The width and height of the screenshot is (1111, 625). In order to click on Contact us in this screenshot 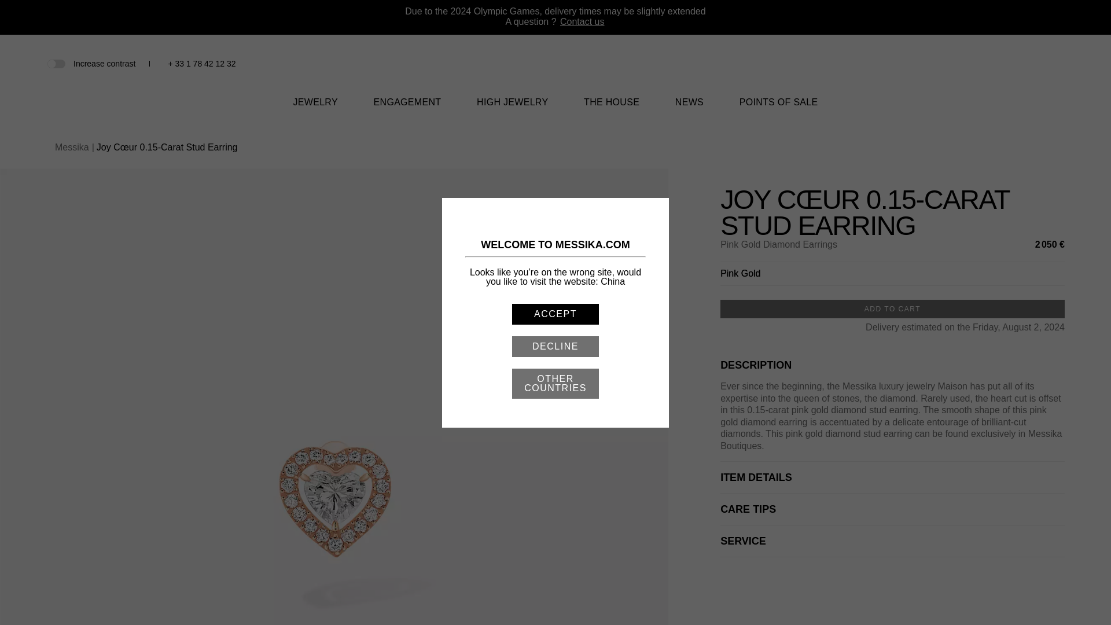, I will do `click(582, 22)`.